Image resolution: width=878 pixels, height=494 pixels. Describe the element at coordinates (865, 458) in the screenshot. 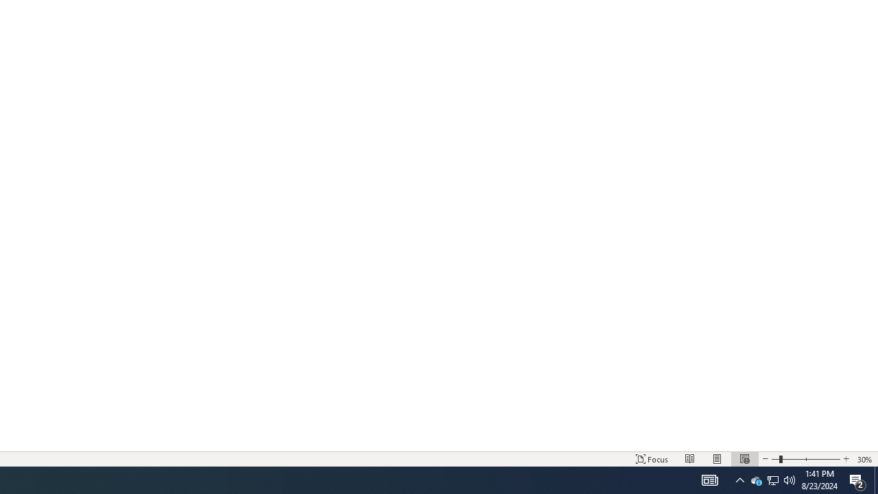

I see `Zoom 30%` at that location.